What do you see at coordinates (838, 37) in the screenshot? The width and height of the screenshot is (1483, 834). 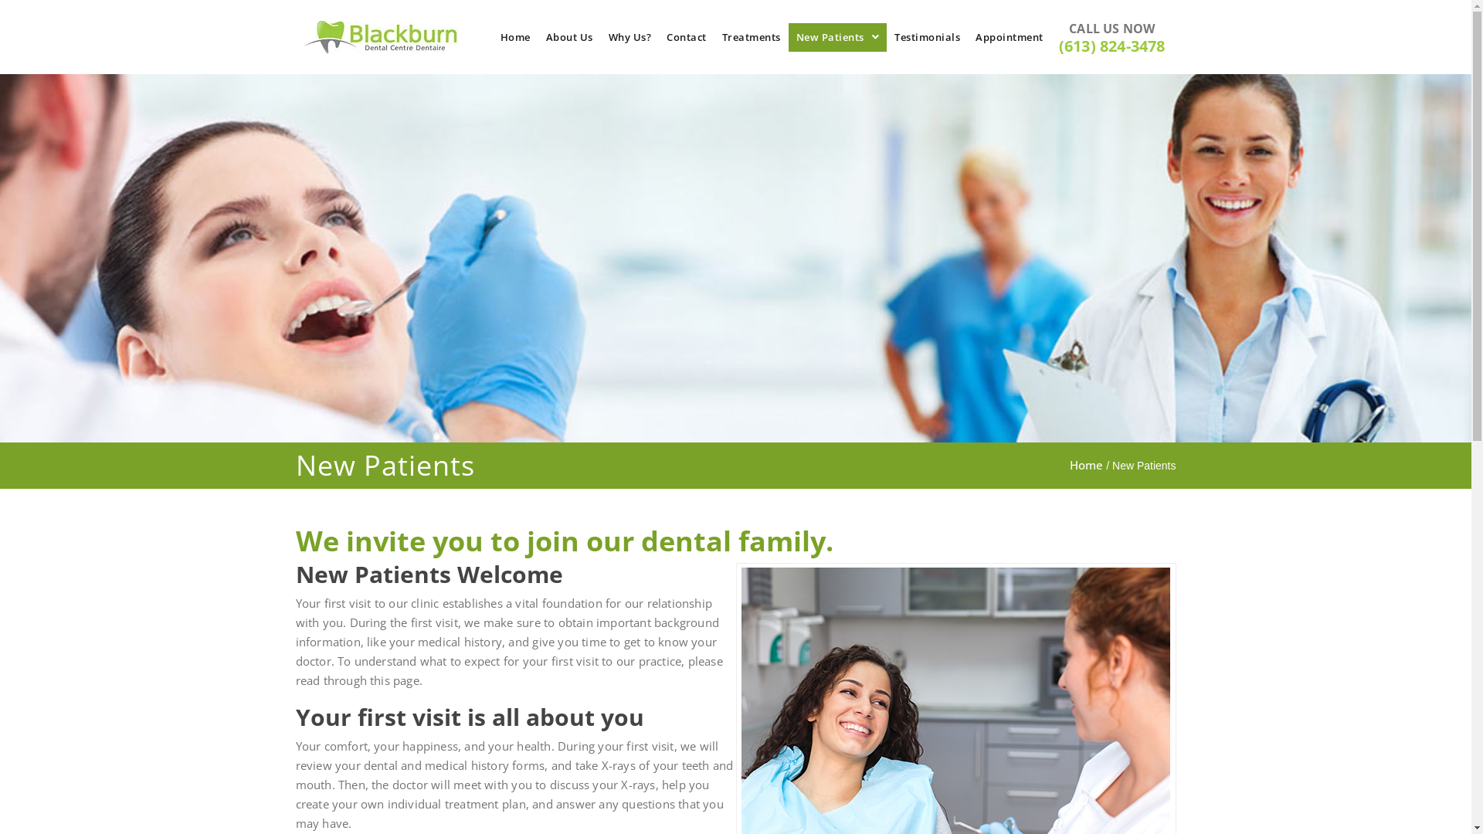 I see `New Patients` at bounding box center [838, 37].